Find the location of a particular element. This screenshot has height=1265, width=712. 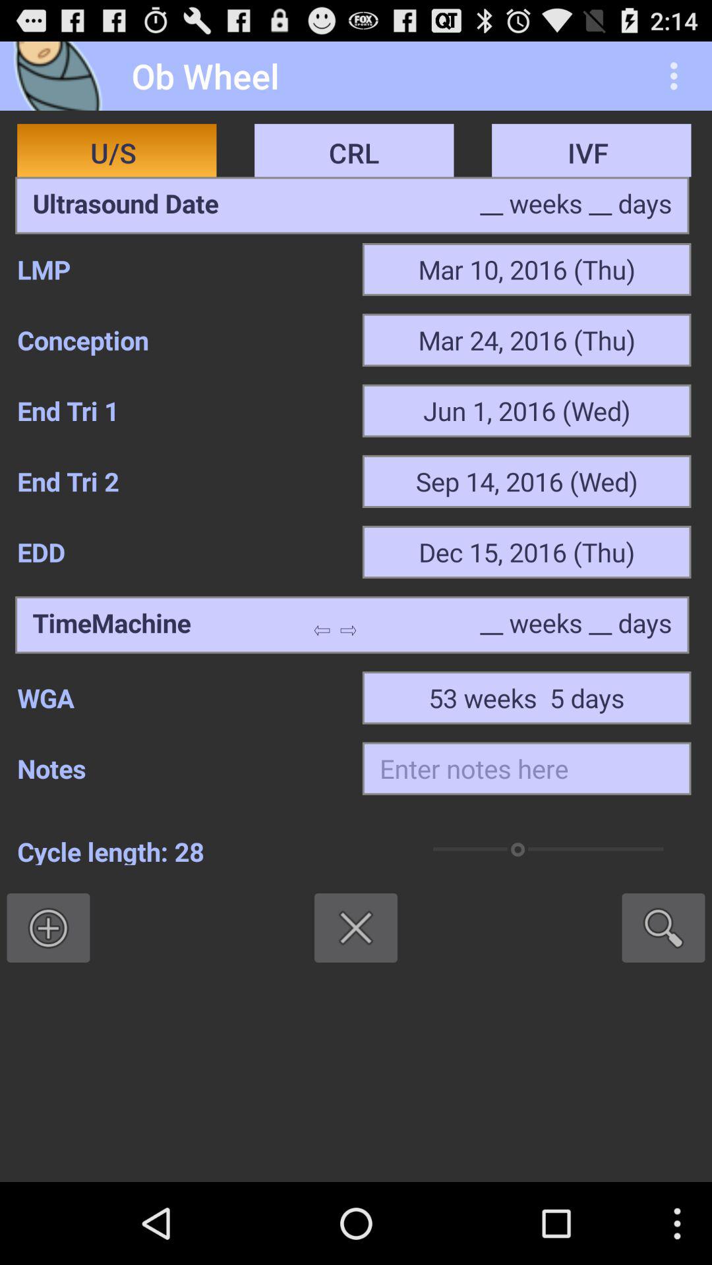

choose the item next to the mar 24 2016 is located at coordinates (181, 340).